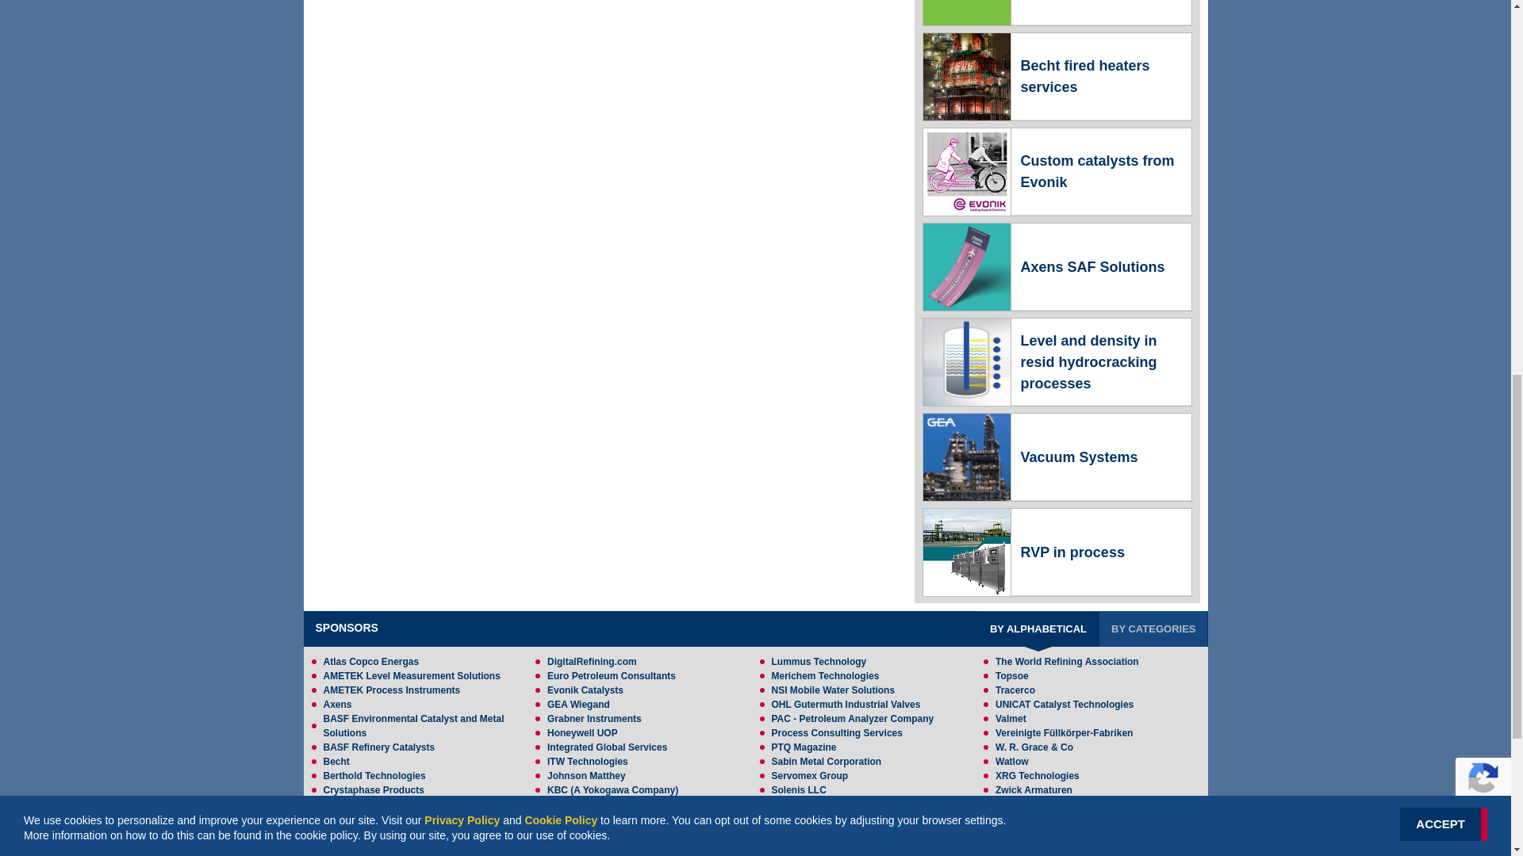 The image size is (1523, 856). What do you see at coordinates (462, 1) in the screenshot?
I see `Privacy Policy` at bounding box center [462, 1].